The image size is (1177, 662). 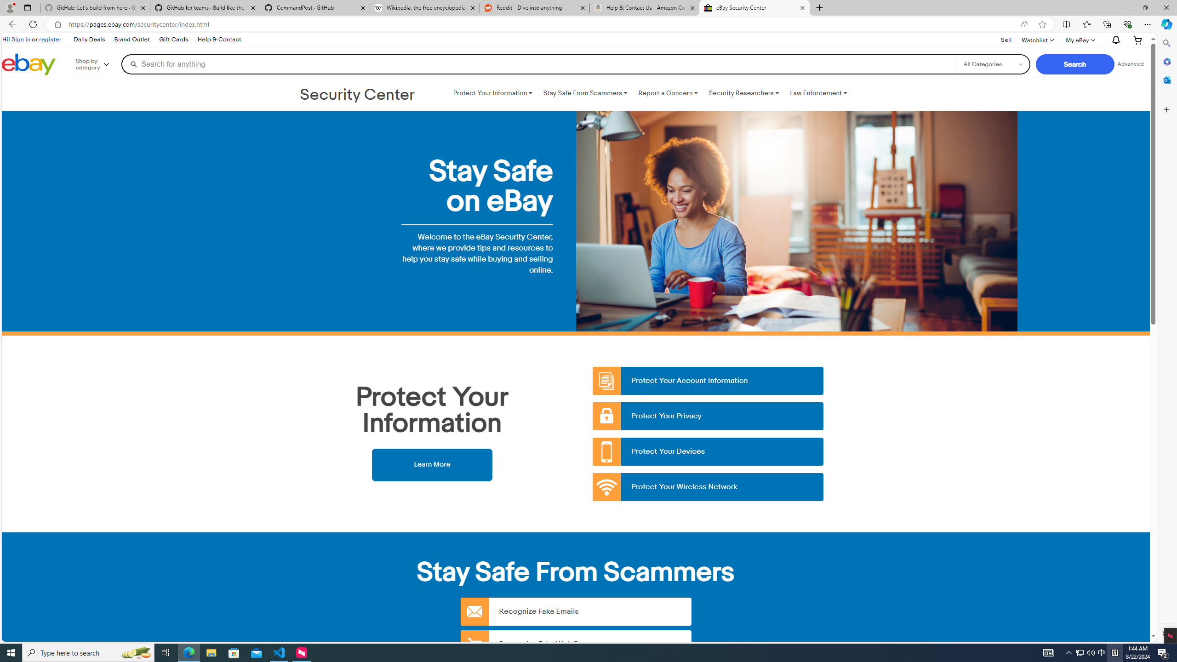 What do you see at coordinates (89, 40) in the screenshot?
I see `Daily Deals` at bounding box center [89, 40].